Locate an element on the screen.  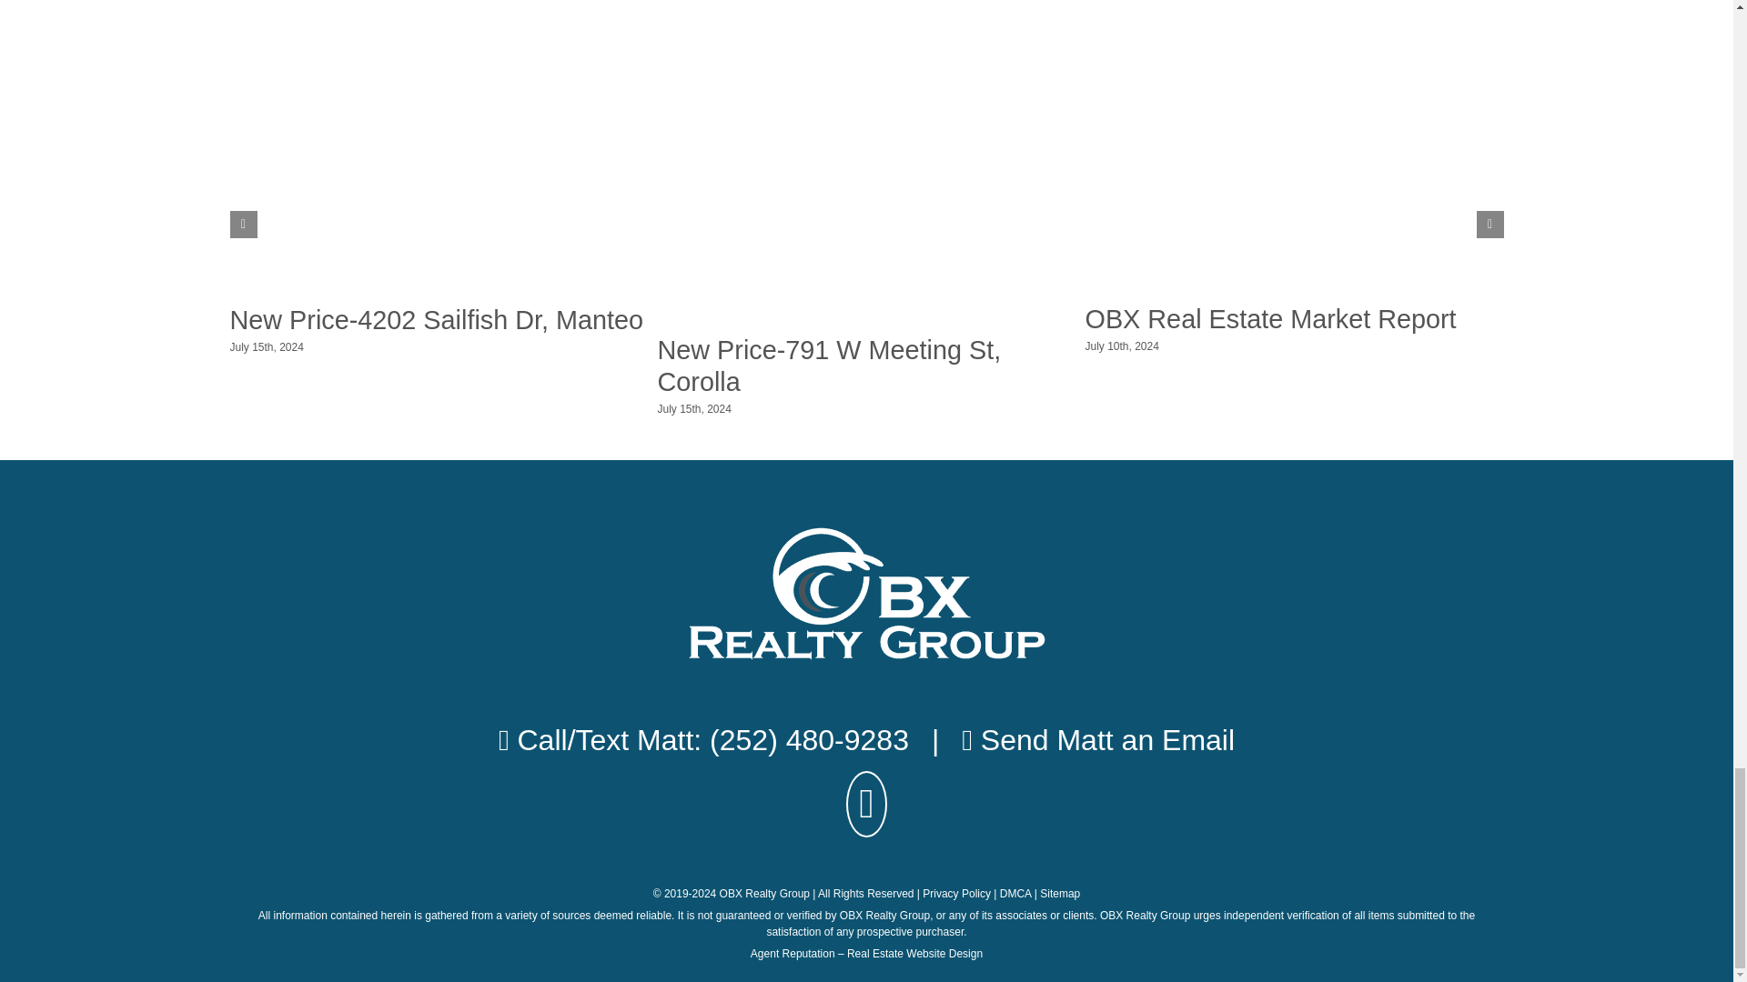
New Price-4202 Sailfish Dr, Manteo is located at coordinates (435, 320).